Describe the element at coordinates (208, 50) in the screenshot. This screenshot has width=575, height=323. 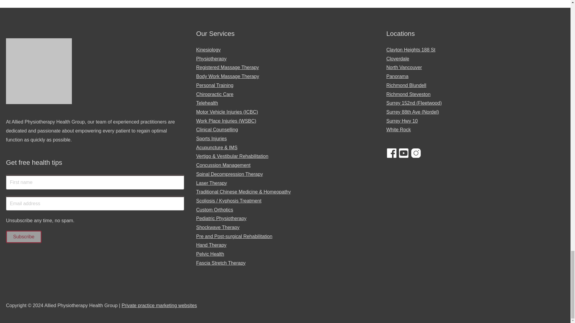
I see `Kinesiology` at that location.